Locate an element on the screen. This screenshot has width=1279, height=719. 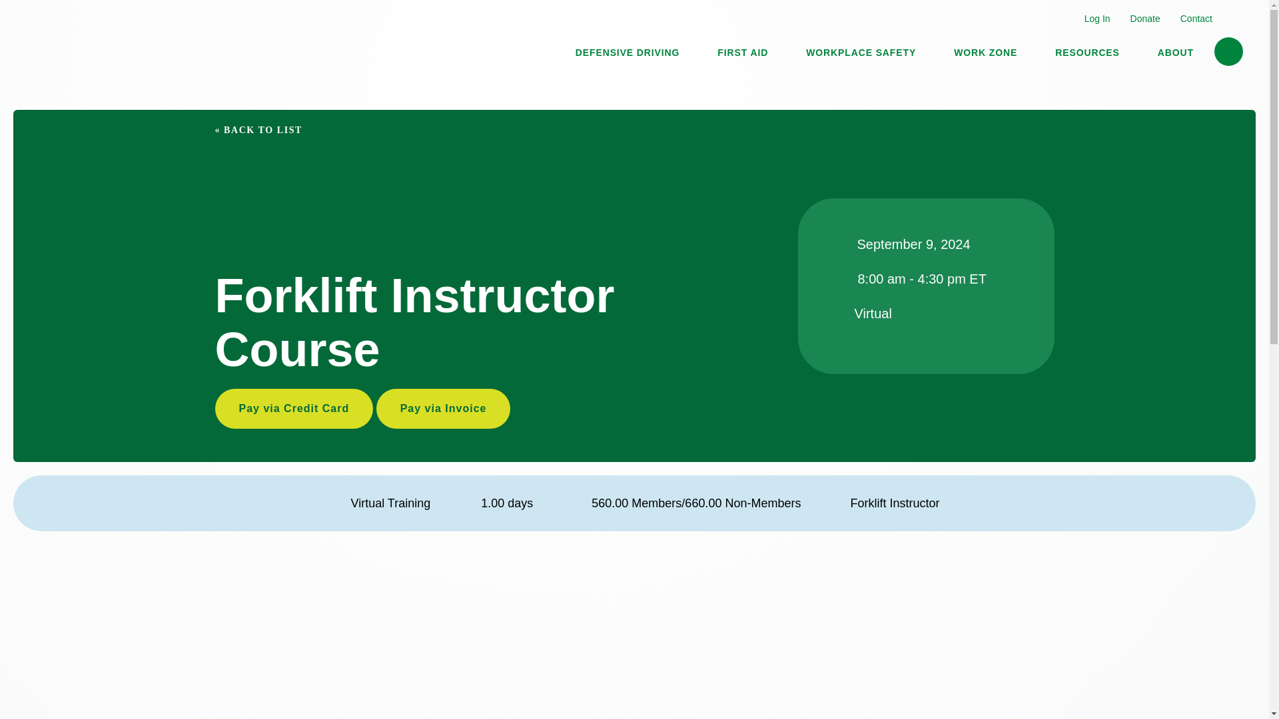
Workplace Safety Overview is located at coordinates (861, 51).